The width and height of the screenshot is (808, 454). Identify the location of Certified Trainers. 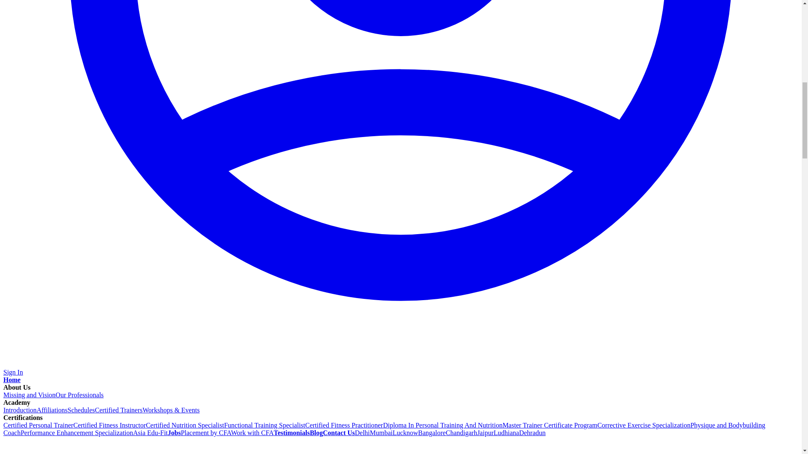
(118, 409).